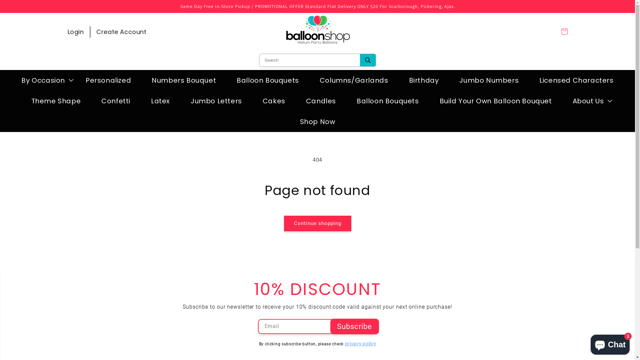 Image resolution: width=640 pixels, height=360 pixels. I want to click on Shopify online store chat, so click(610, 343).